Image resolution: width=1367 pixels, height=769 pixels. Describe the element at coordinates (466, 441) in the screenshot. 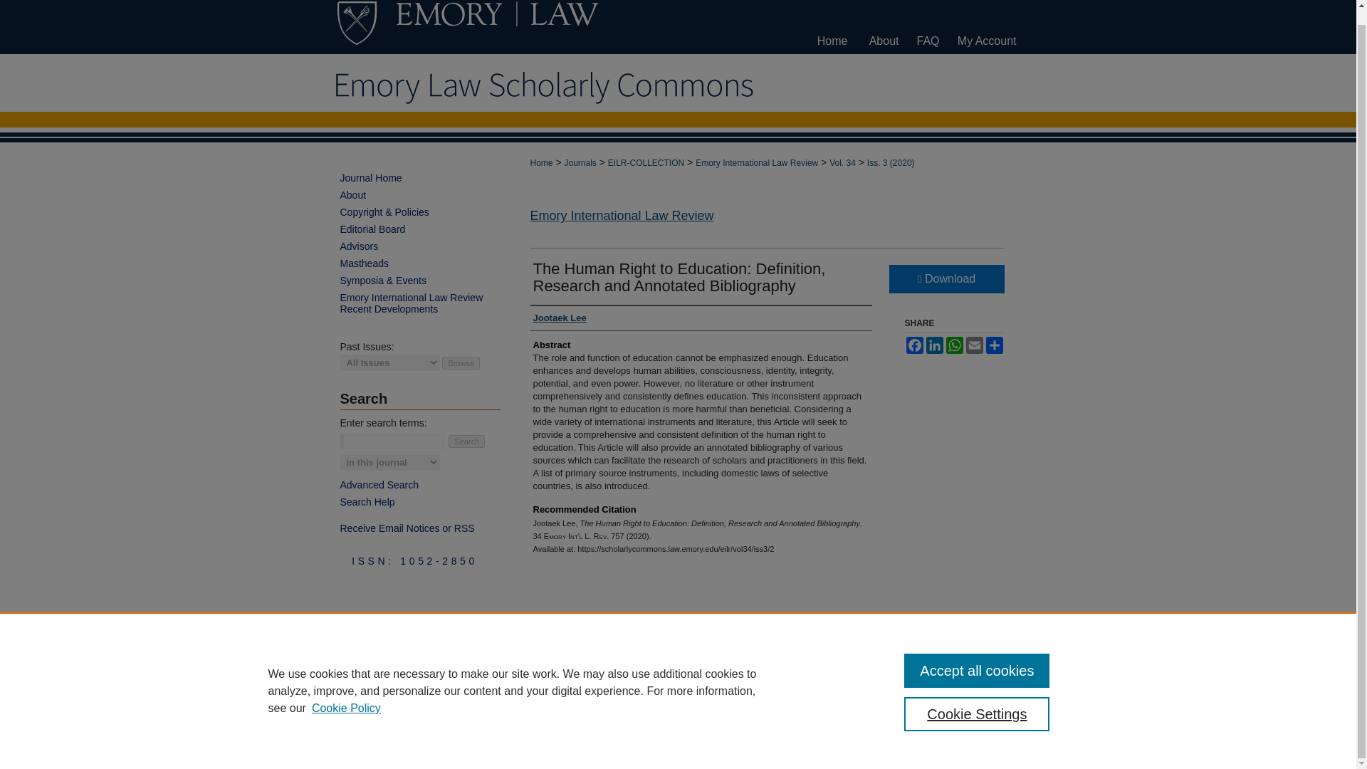

I see `Search` at that location.